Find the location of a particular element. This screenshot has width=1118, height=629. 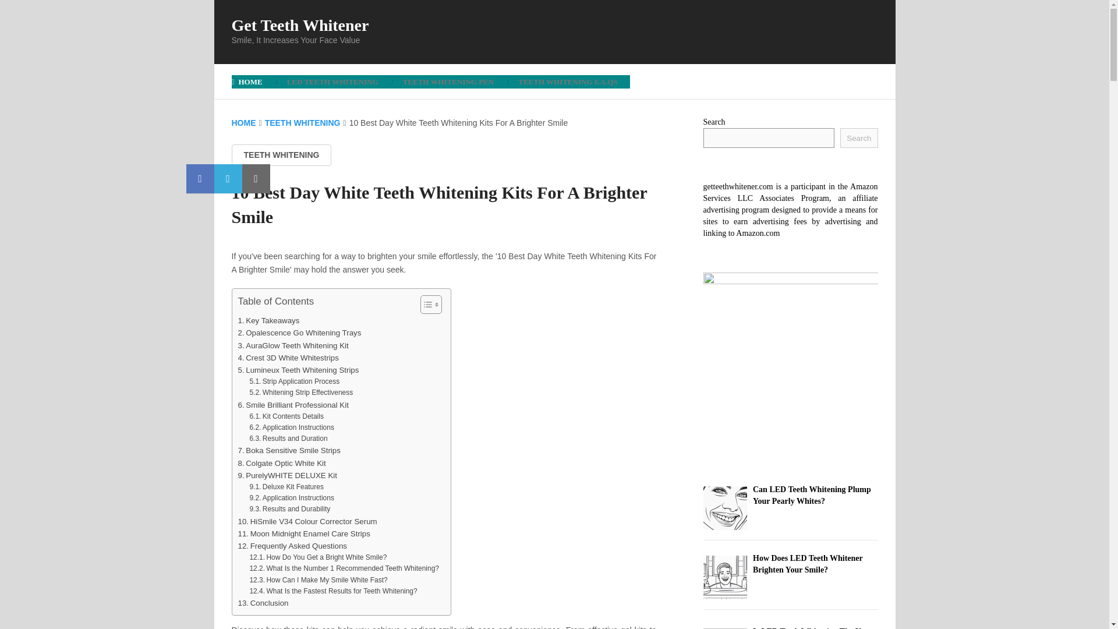

Whitening Strip Effectiveness is located at coordinates (301, 393).